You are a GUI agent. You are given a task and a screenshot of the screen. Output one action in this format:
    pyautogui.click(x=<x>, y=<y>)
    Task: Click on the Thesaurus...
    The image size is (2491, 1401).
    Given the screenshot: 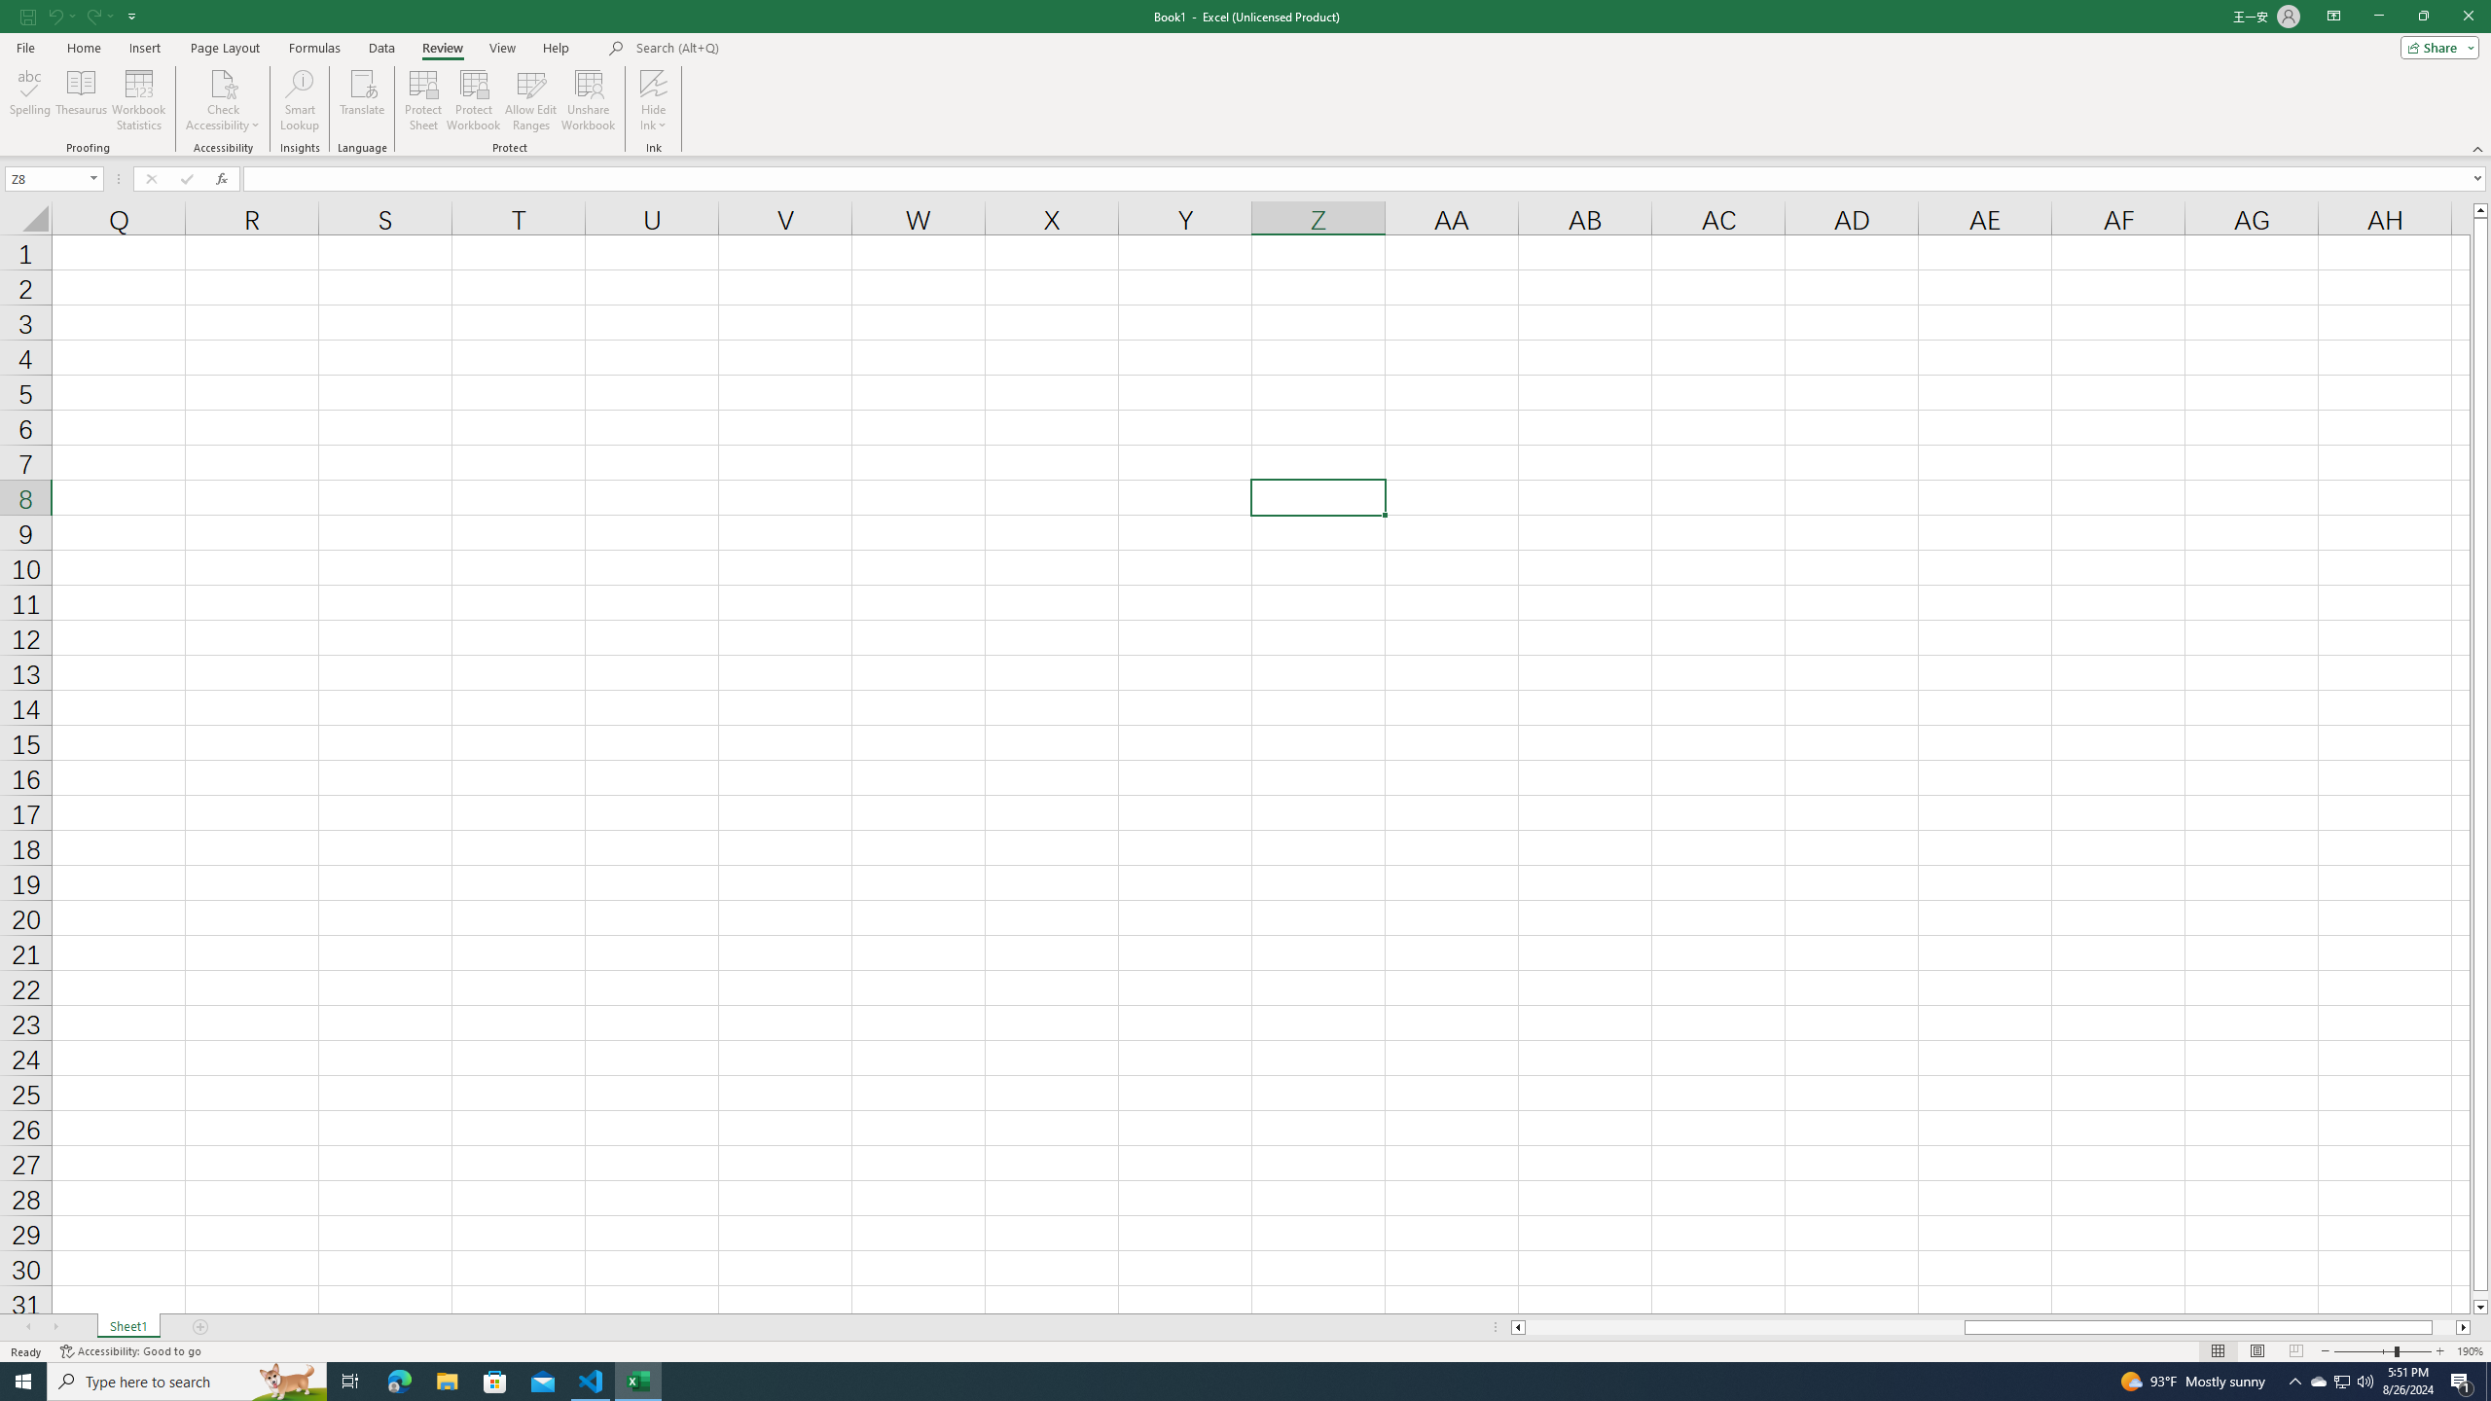 What is the action you would take?
    pyautogui.click(x=80, y=100)
    